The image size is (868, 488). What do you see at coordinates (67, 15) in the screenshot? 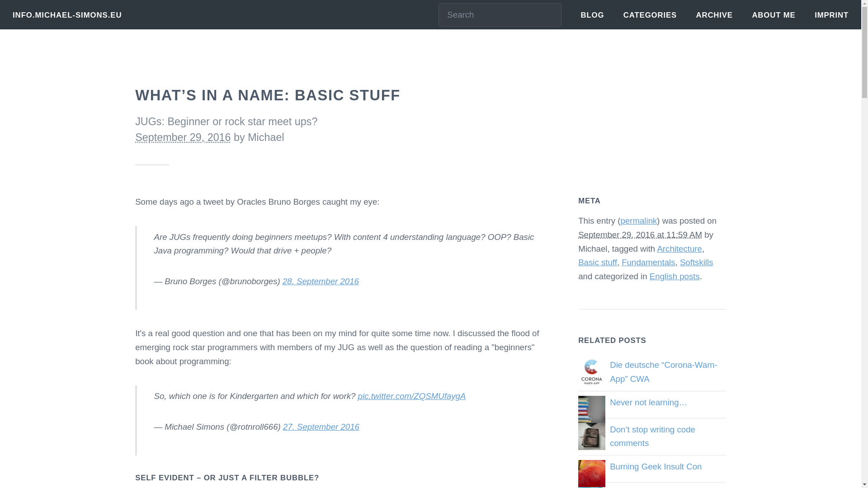
I see `INFO.MICHAEL-SIMONS.EU` at bounding box center [67, 15].